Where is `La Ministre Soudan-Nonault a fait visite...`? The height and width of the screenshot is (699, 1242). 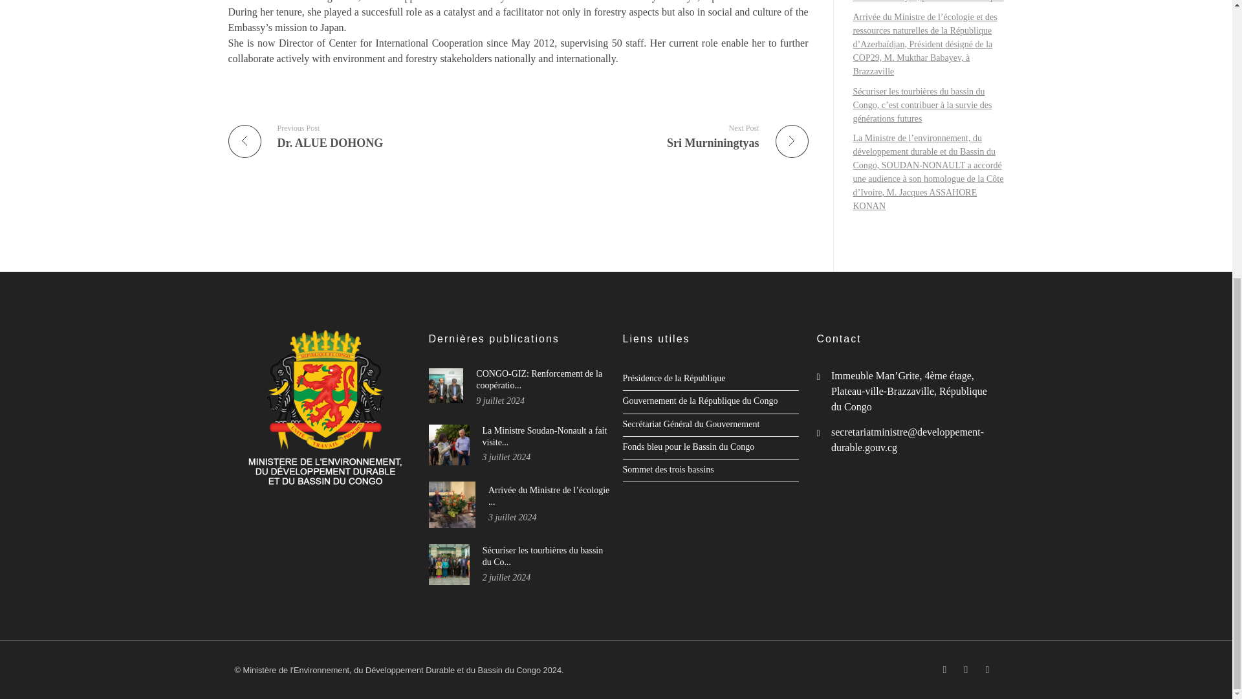
La Ministre Soudan-Nonault a fait visite... is located at coordinates (367, 136).